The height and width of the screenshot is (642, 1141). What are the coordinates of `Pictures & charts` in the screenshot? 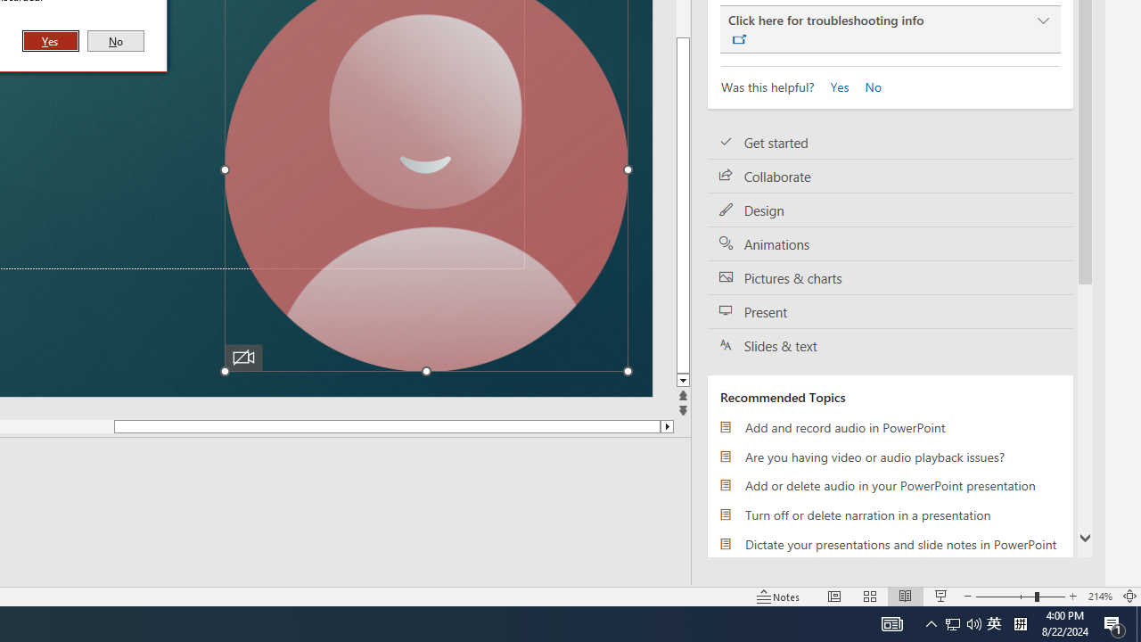 It's located at (890, 278).